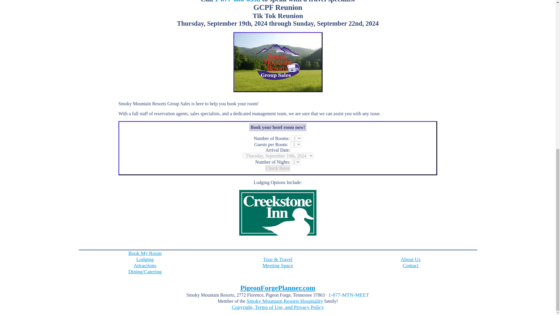 This screenshot has width=560, height=315. What do you see at coordinates (278, 192) in the screenshot?
I see `Creekstone Inn, Pigeon Forge` at bounding box center [278, 192].